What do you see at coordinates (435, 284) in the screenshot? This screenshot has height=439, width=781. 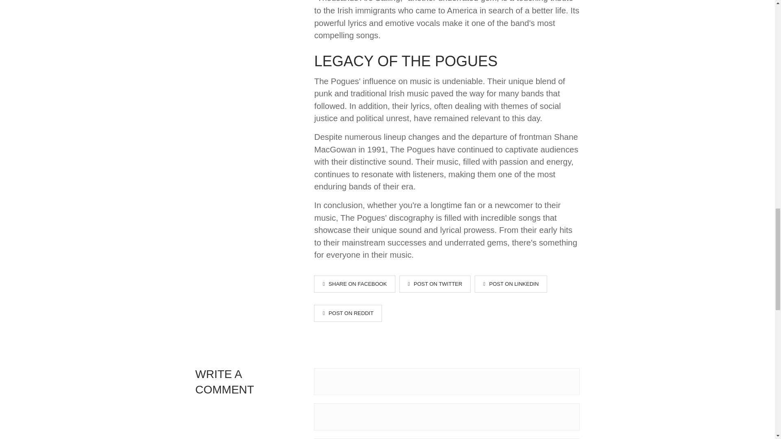 I see `POST ON TWITTER` at bounding box center [435, 284].